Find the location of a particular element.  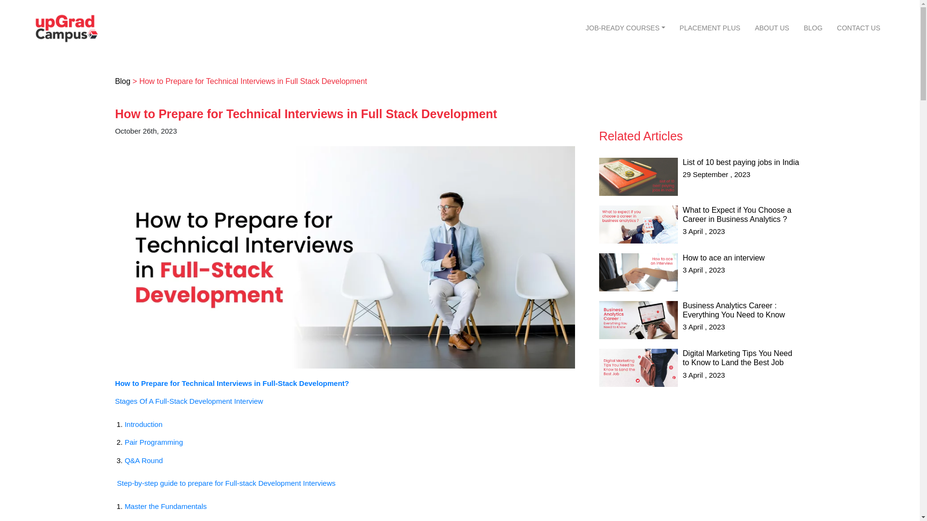

Blog is located at coordinates (123, 81).